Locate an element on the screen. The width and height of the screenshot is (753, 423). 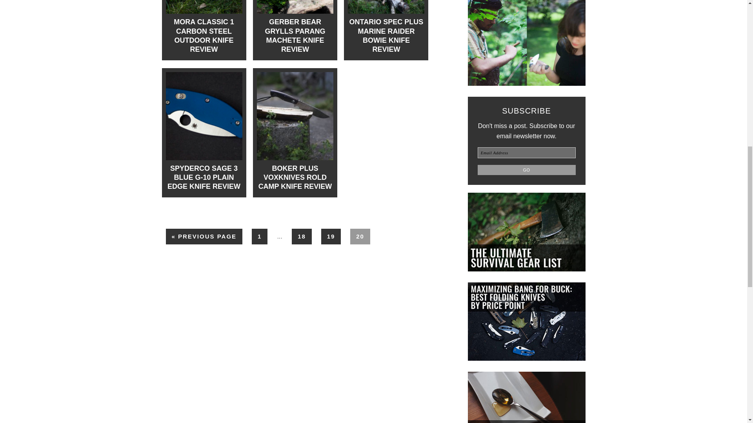
GERBER BEAR GRYLLS PARANG MACHETE KNIFE REVIEW is located at coordinates (295, 36).